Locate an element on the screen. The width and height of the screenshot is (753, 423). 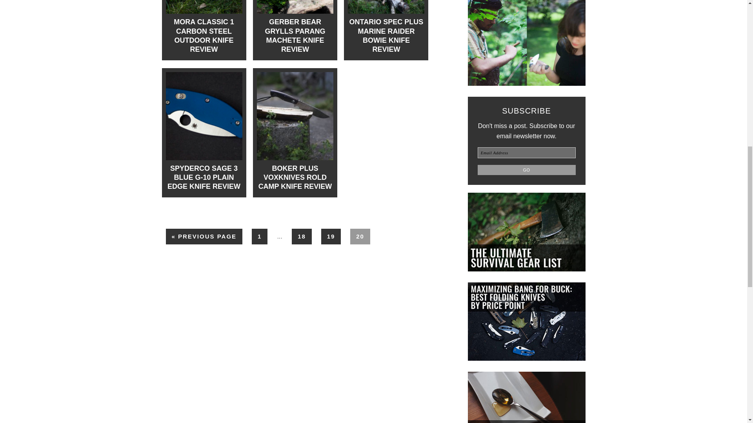
GERBER BEAR GRYLLS PARANG MACHETE KNIFE REVIEW is located at coordinates (295, 36).